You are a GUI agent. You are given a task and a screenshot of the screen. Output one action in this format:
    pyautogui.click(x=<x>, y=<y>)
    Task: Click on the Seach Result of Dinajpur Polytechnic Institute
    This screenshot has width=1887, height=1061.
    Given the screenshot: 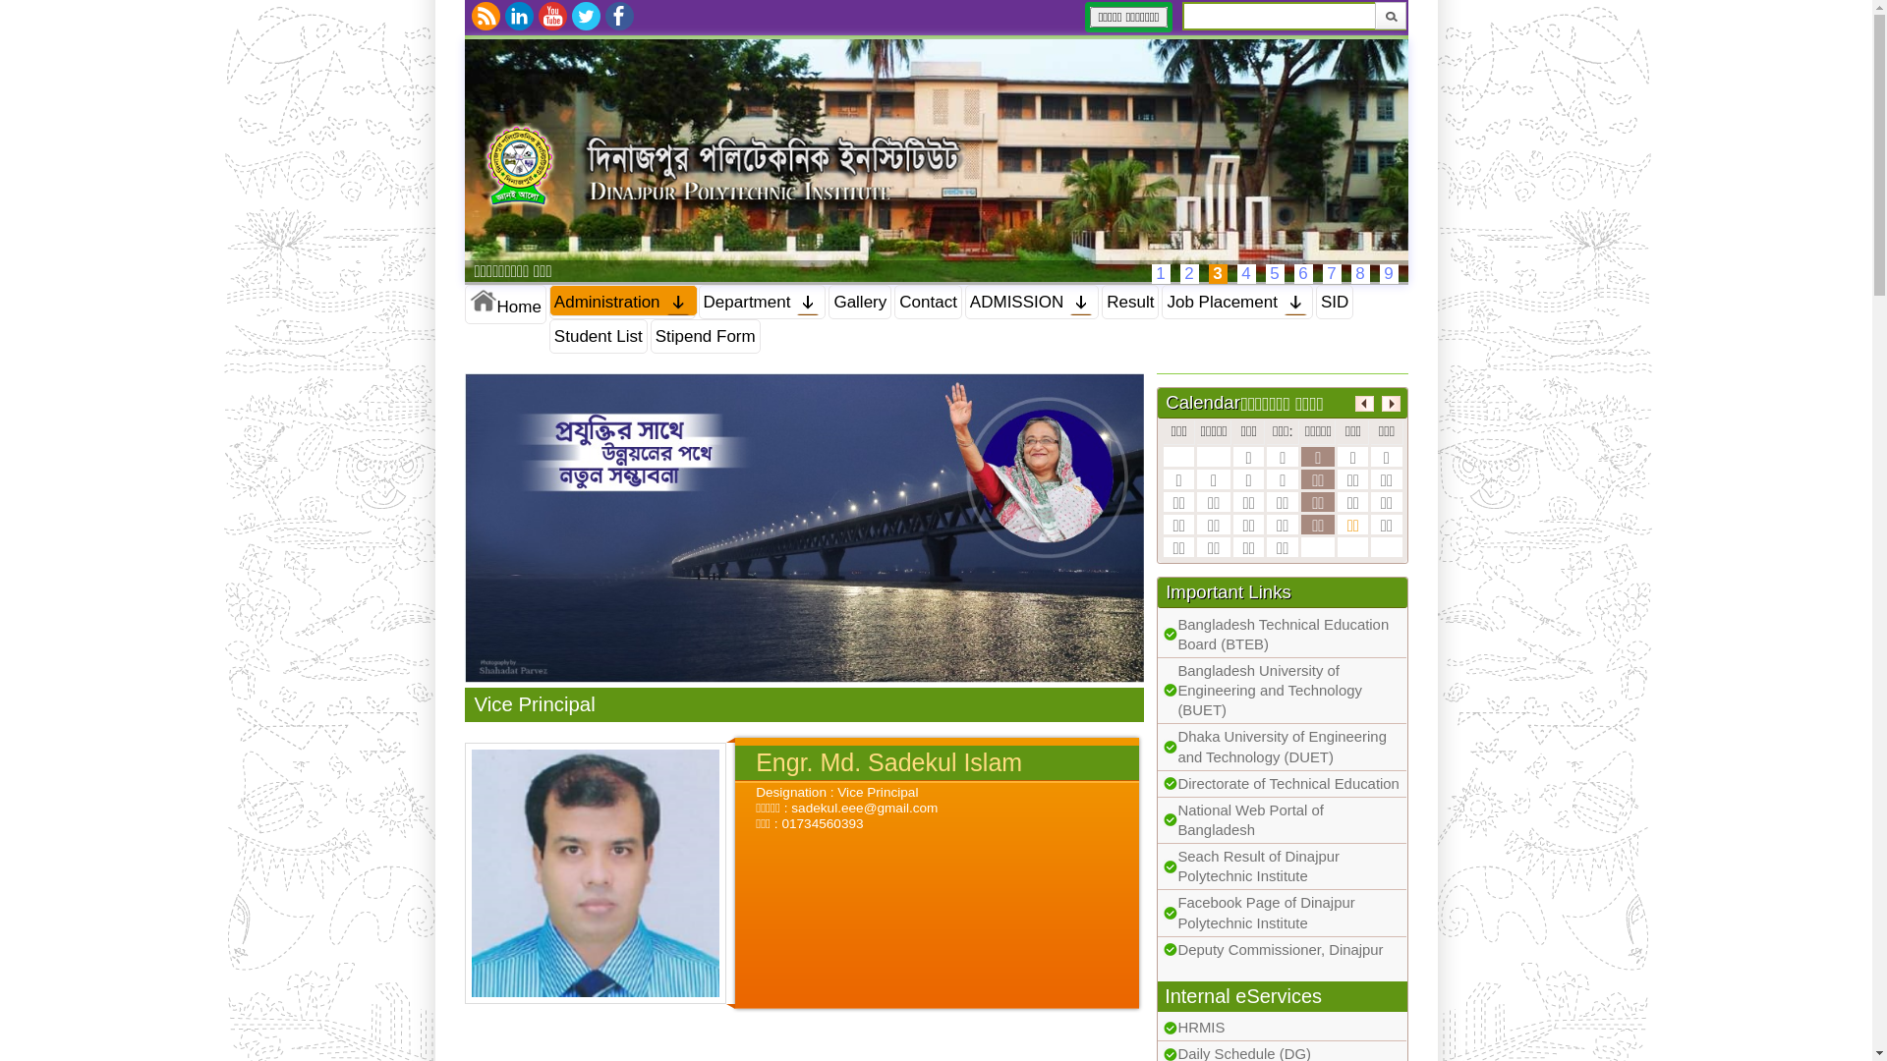 What is the action you would take?
    pyautogui.click(x=1258, y=866)
    